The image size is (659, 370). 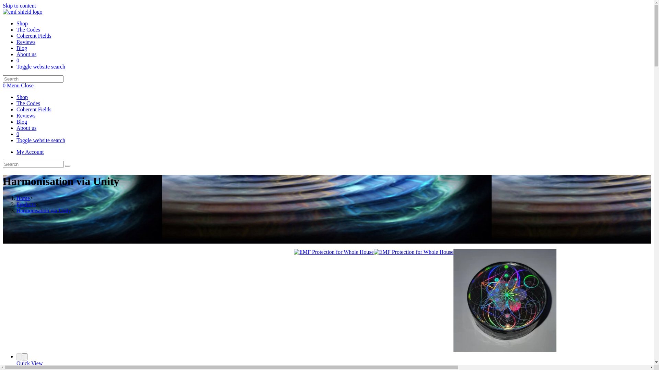 What do you see at coordinates (28, 103) in the screenshot?
I see `The Codes` at bounding box center [28, 103].